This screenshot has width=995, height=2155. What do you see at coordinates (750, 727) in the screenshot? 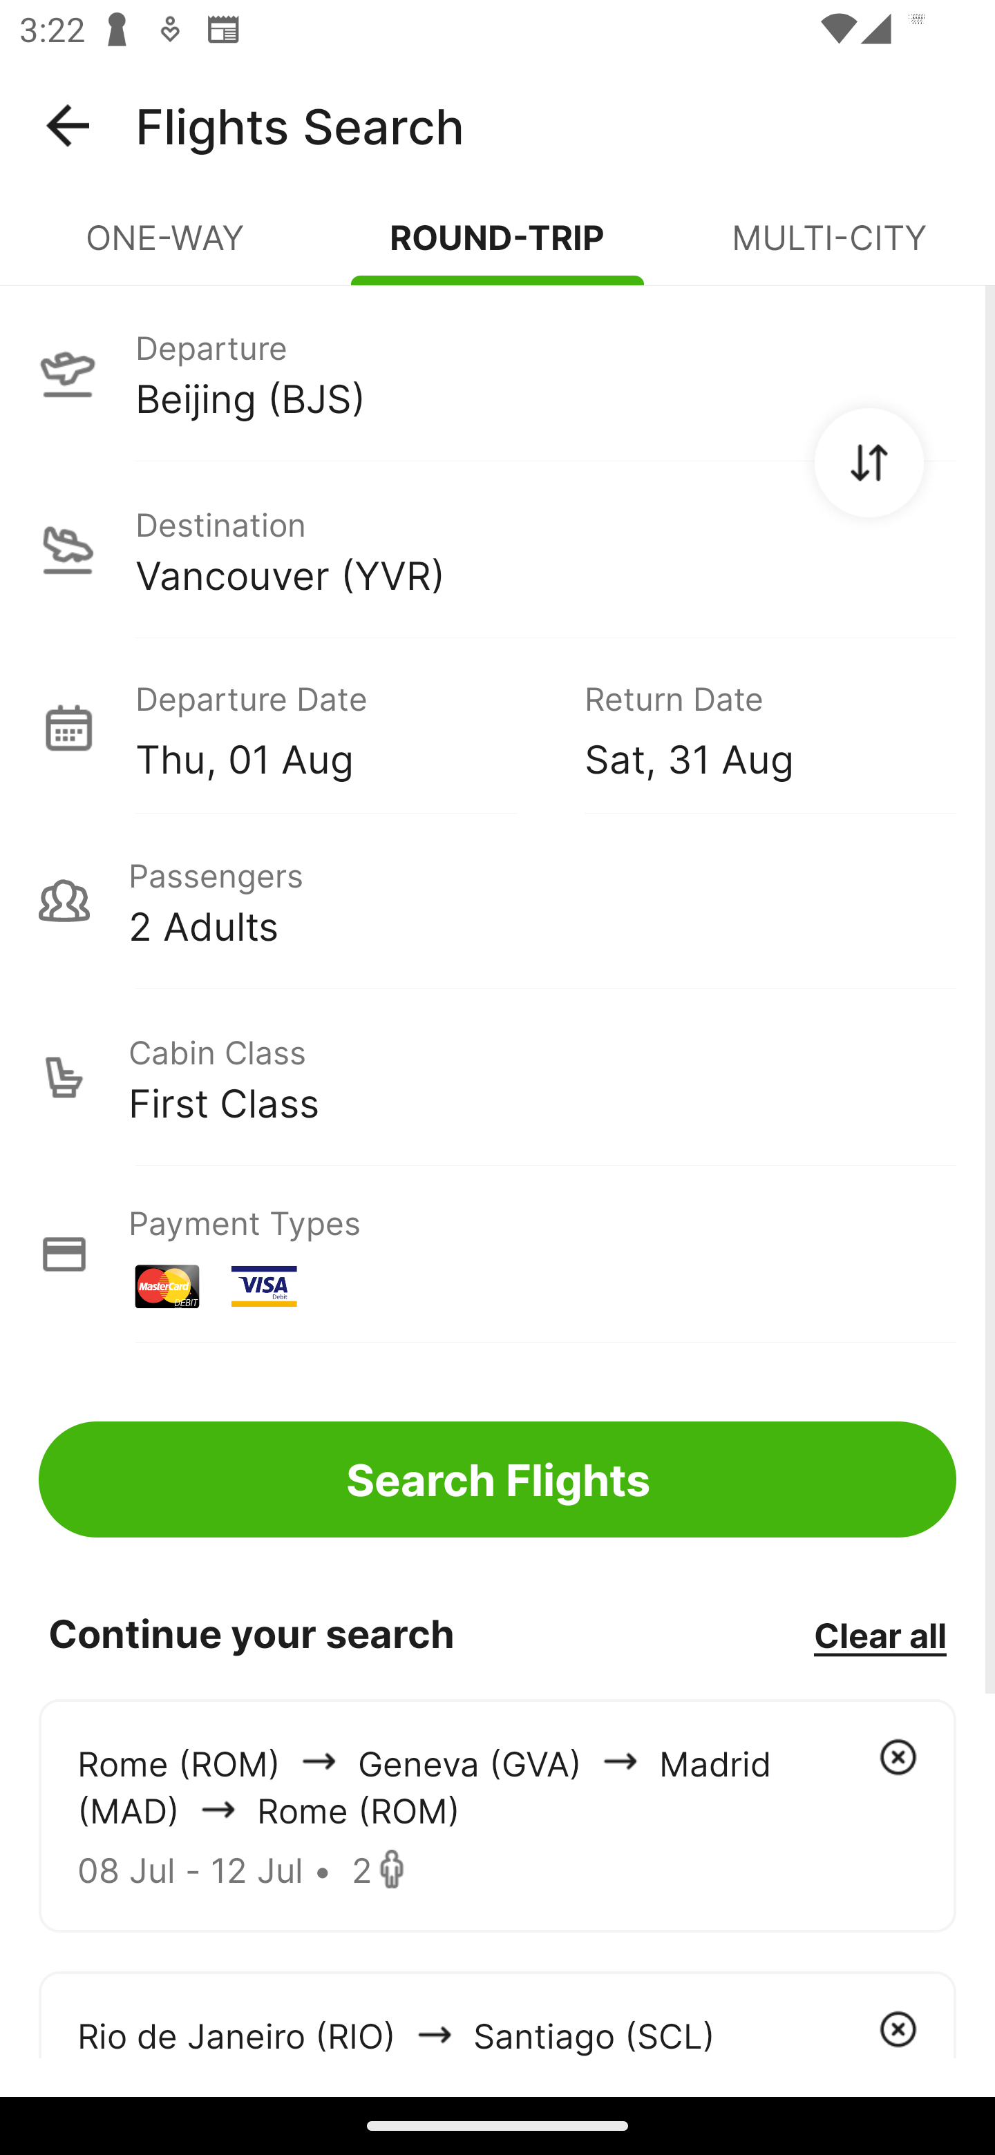
I see `Return Date Sat, 31 Aug` at bounding box center [750, 727].